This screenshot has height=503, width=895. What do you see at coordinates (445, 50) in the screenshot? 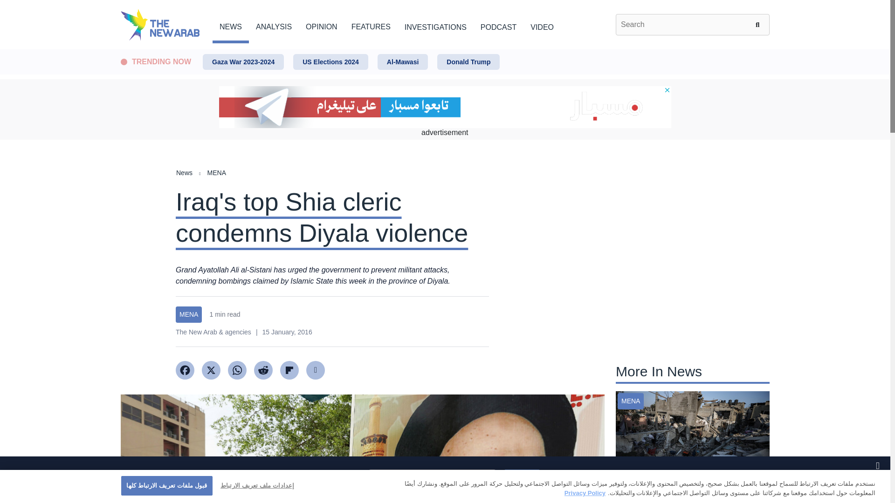
I see `Skip to main content` at bounding box center [445, 50].